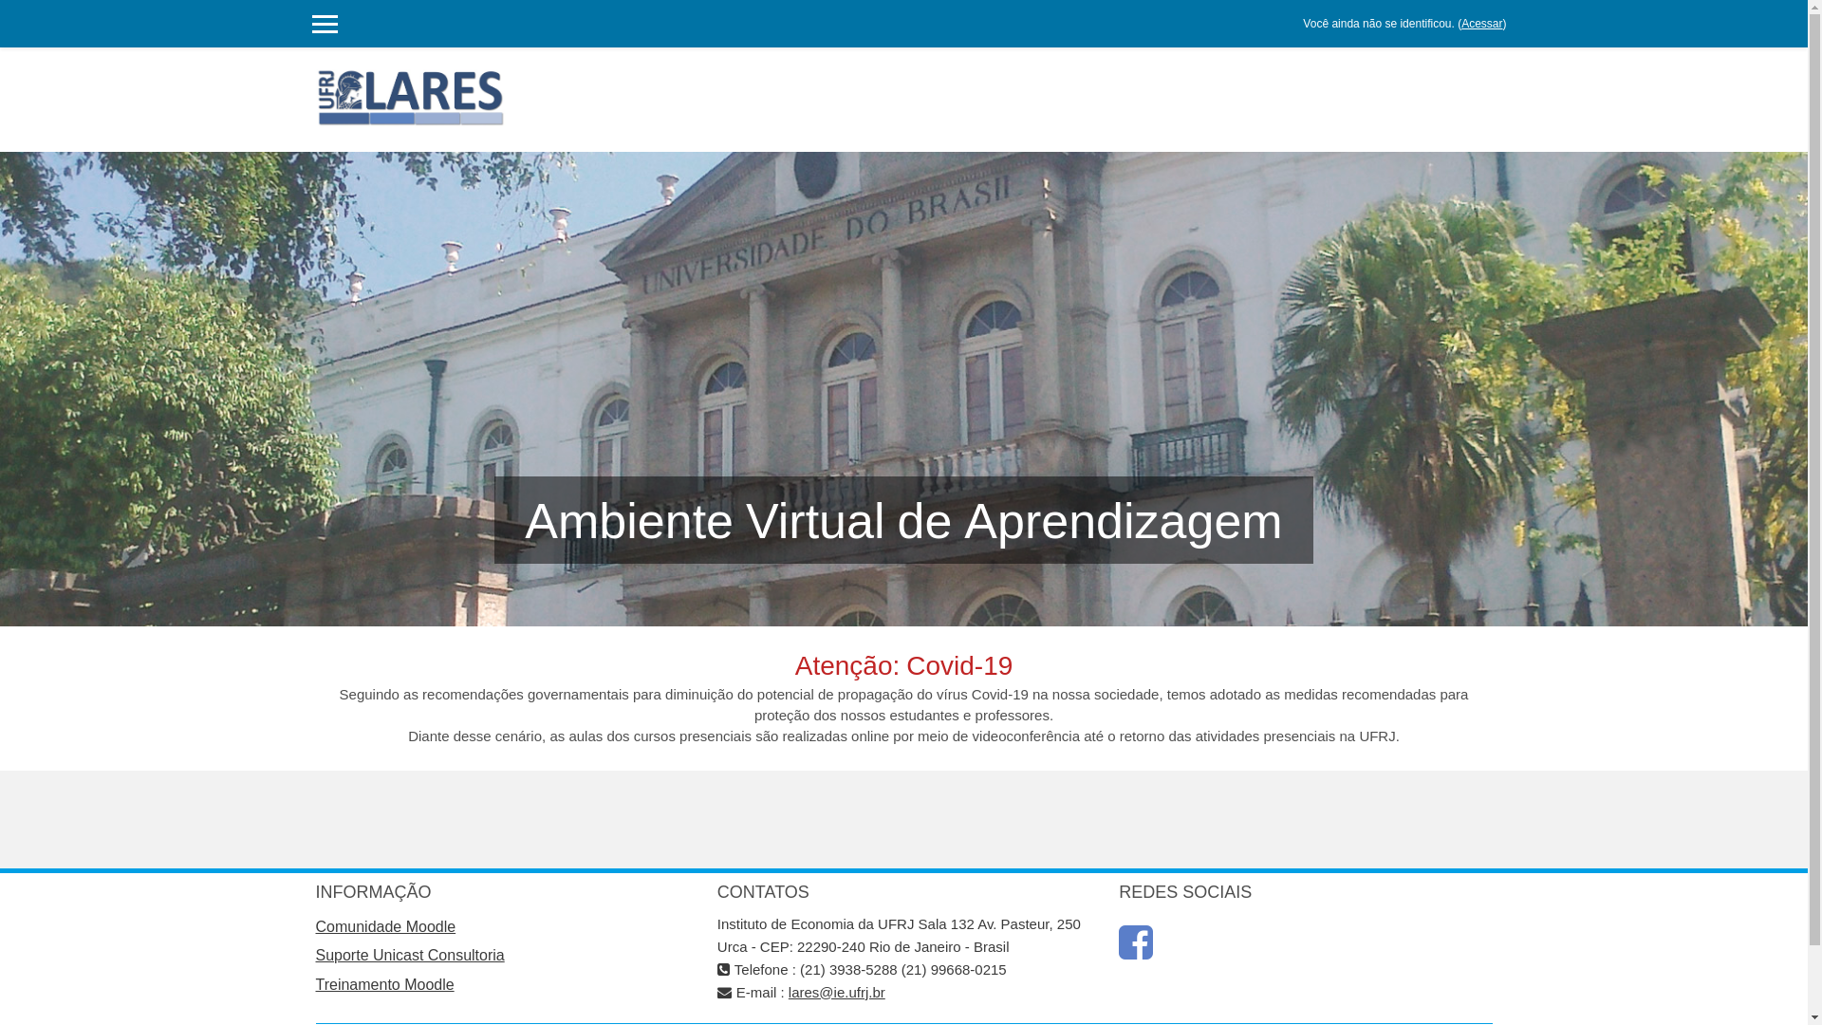 This screenshot has height=1025, width=1822. Describe the element at coordinates (385, 927) in the screenshot. I see `Comunidade Moodle` at that location.